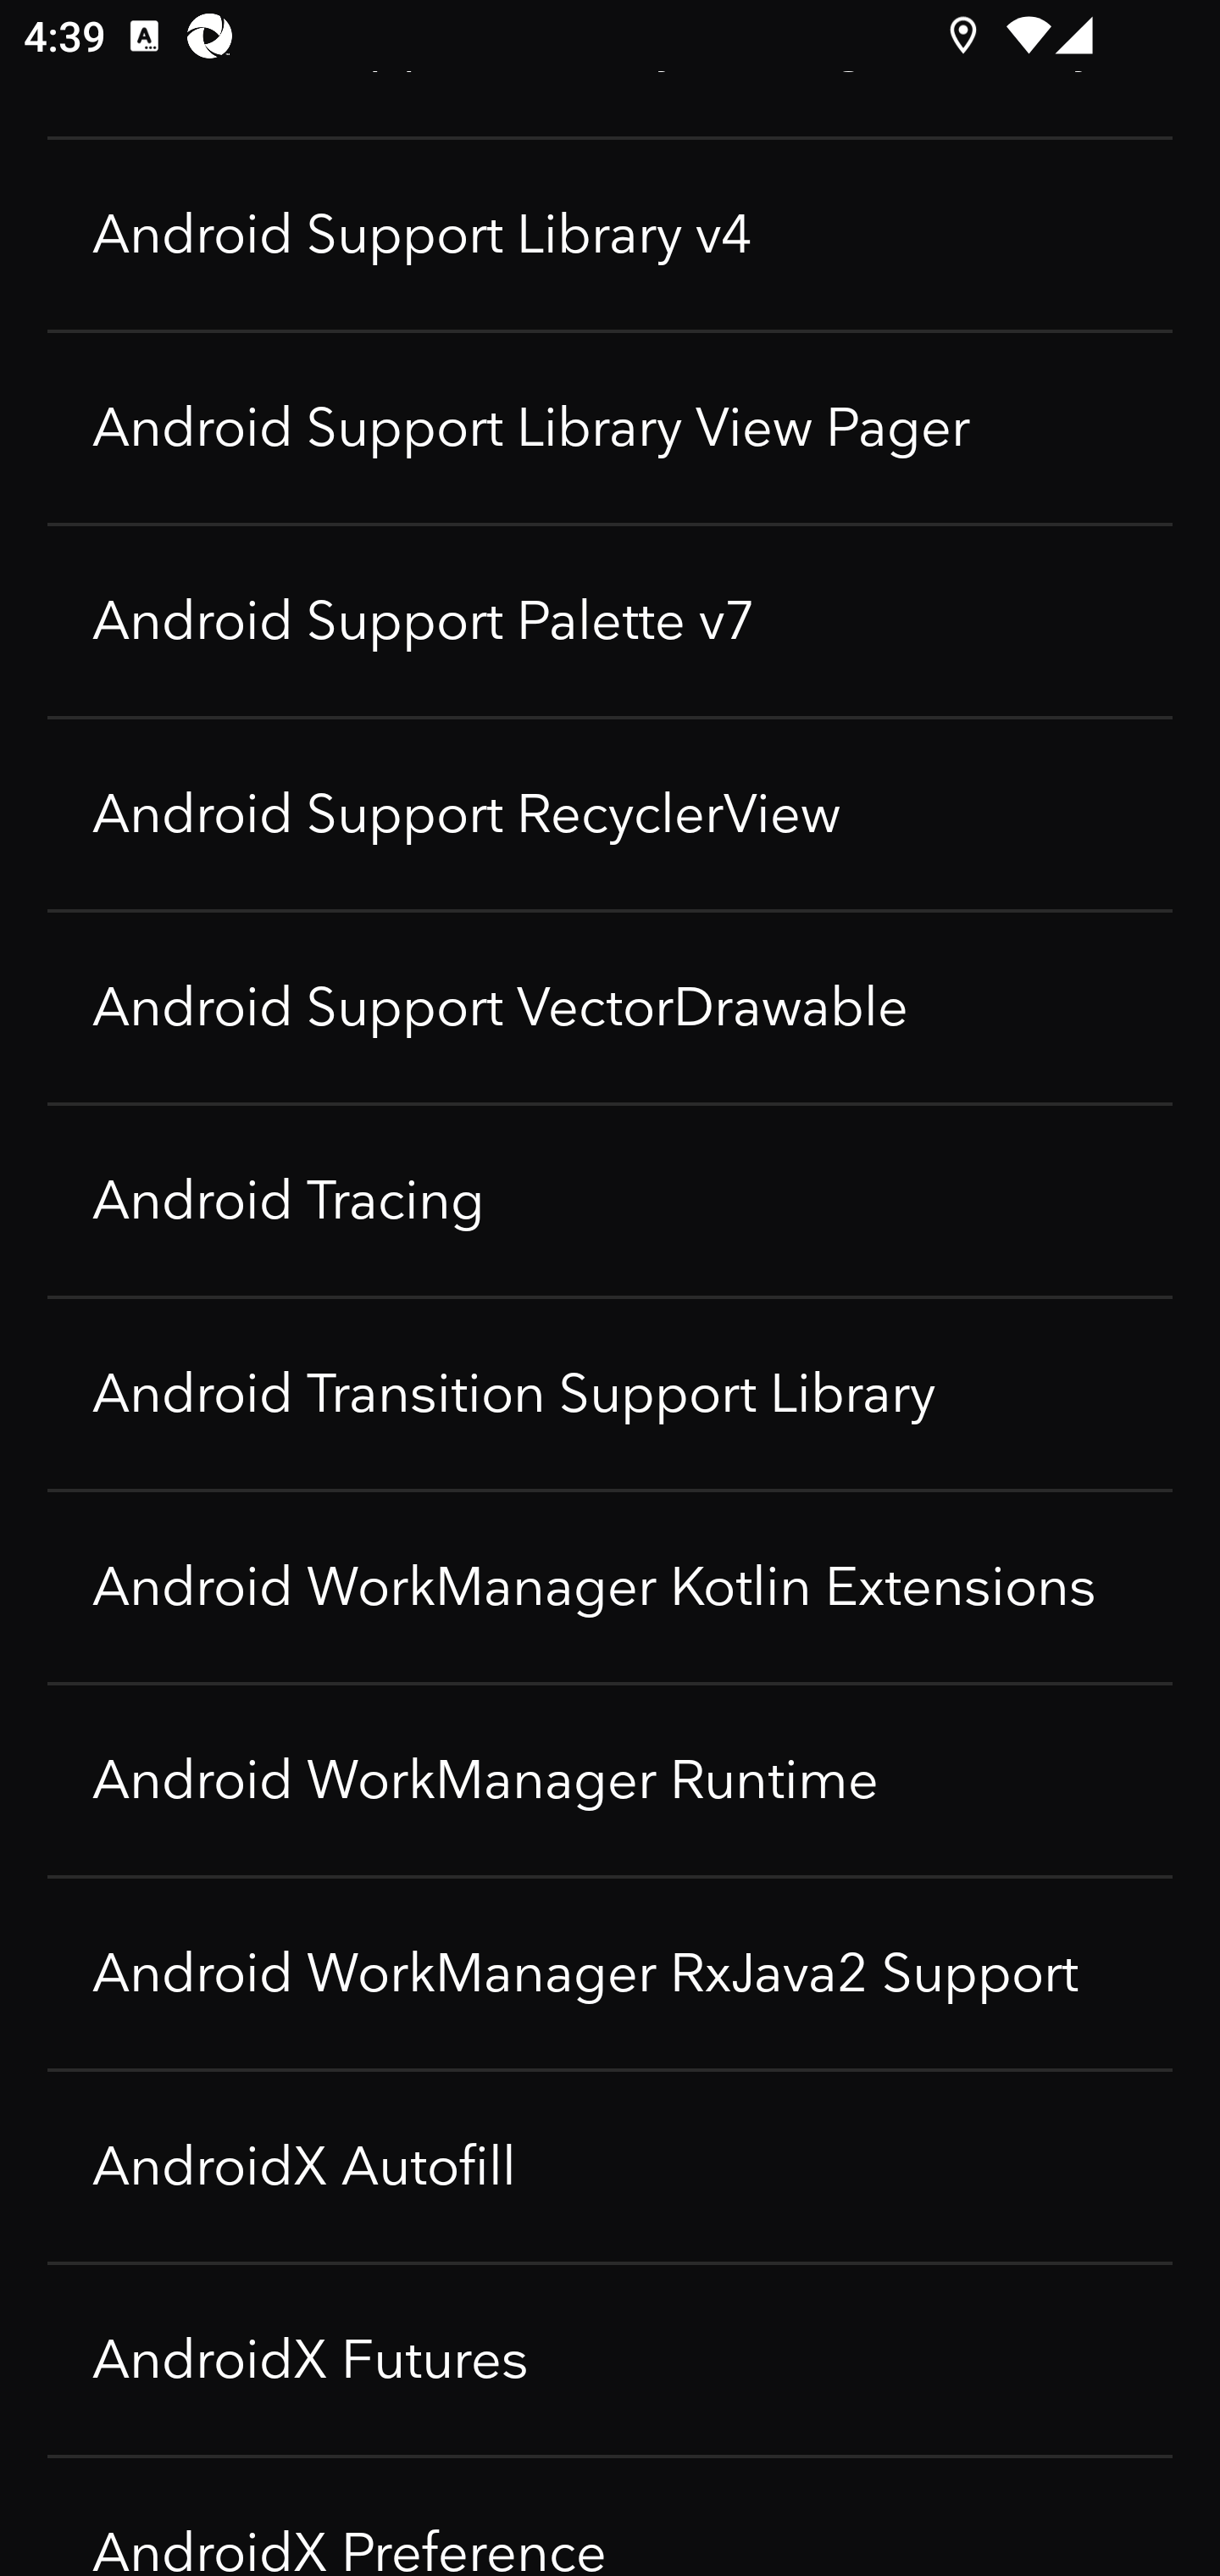 The height and width of the screenshot is (2576, 1220). Describe the element at coordinates (610, 234) in the screenshot. I see `Android Support Library v4` at that location.